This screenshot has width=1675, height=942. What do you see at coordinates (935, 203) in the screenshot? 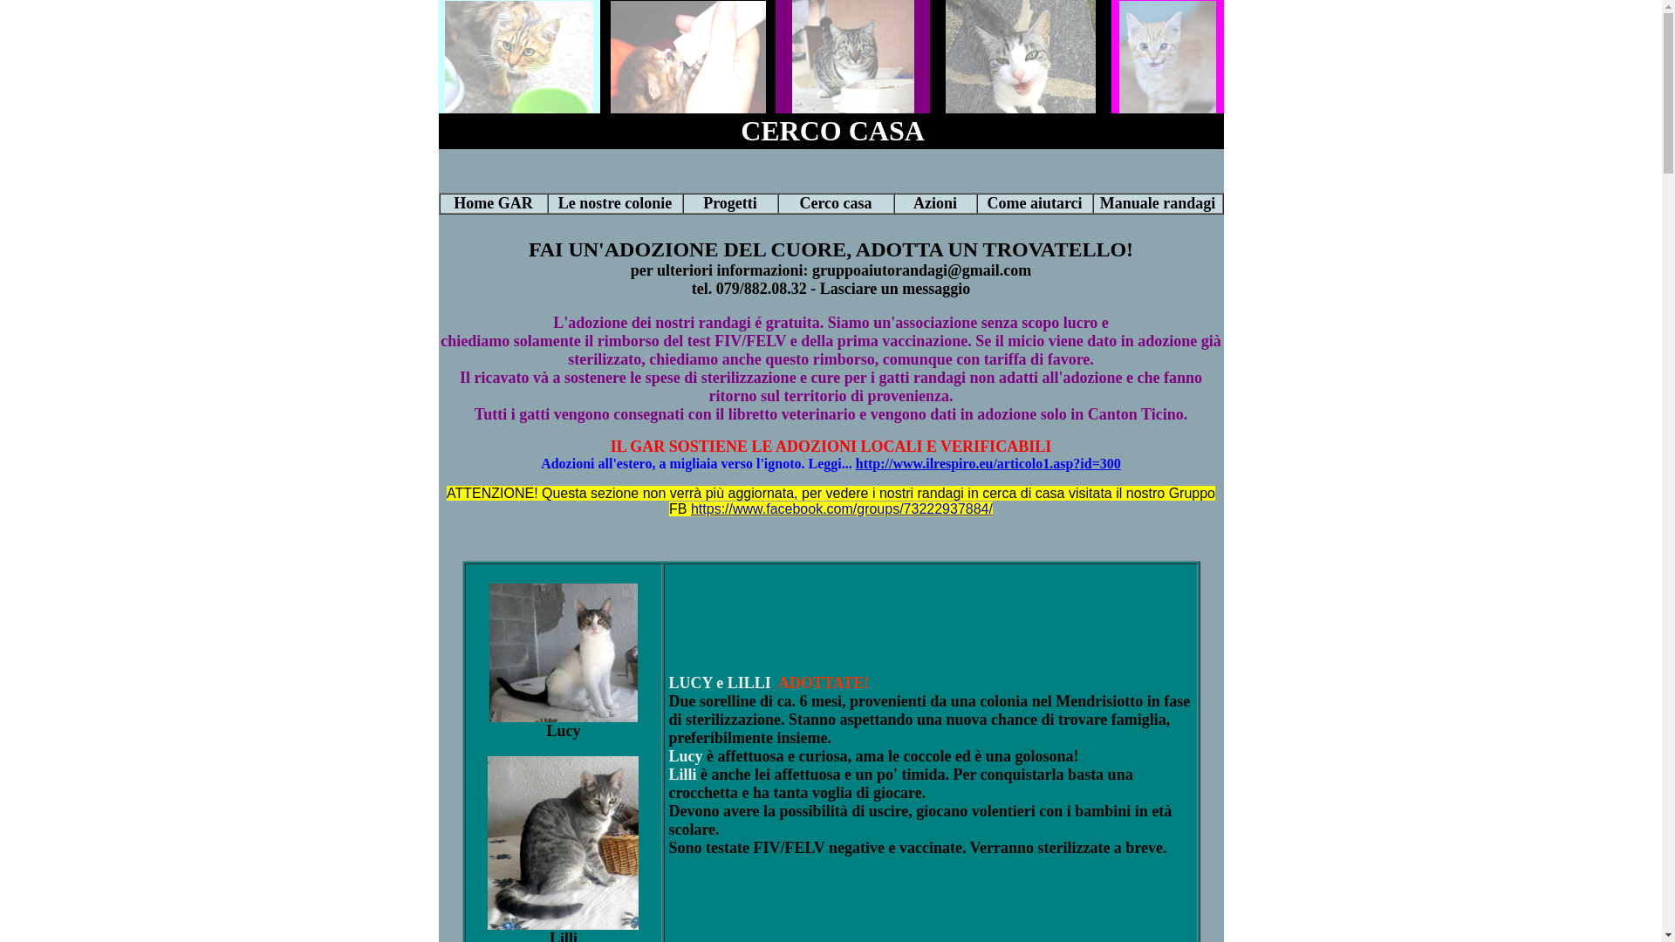
I see `Azioni` at bounding box center [935, 203].